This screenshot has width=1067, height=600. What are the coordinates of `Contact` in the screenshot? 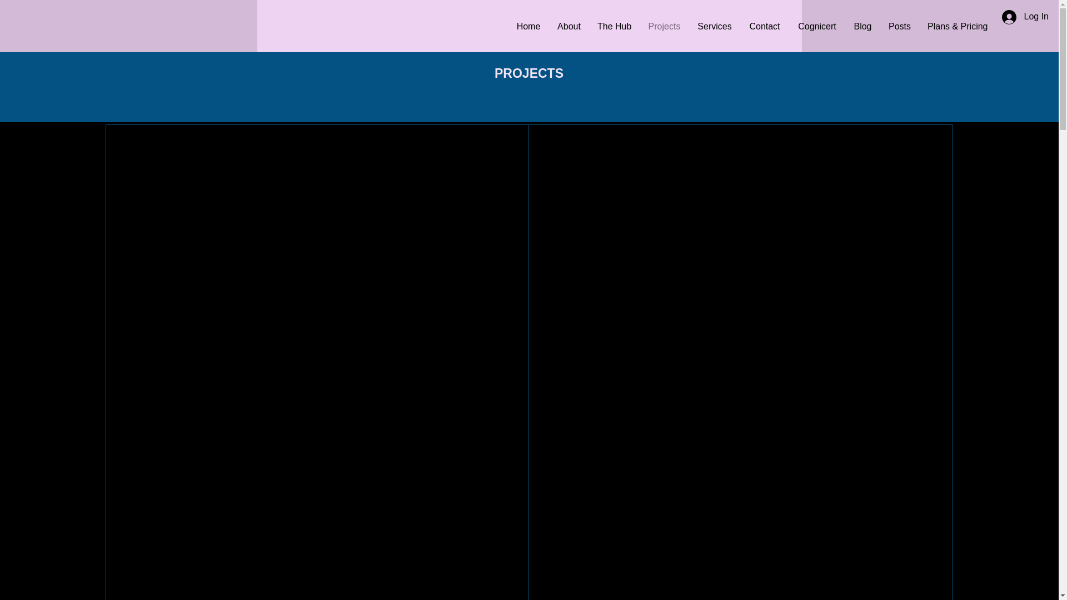 It's located at (765, 26).